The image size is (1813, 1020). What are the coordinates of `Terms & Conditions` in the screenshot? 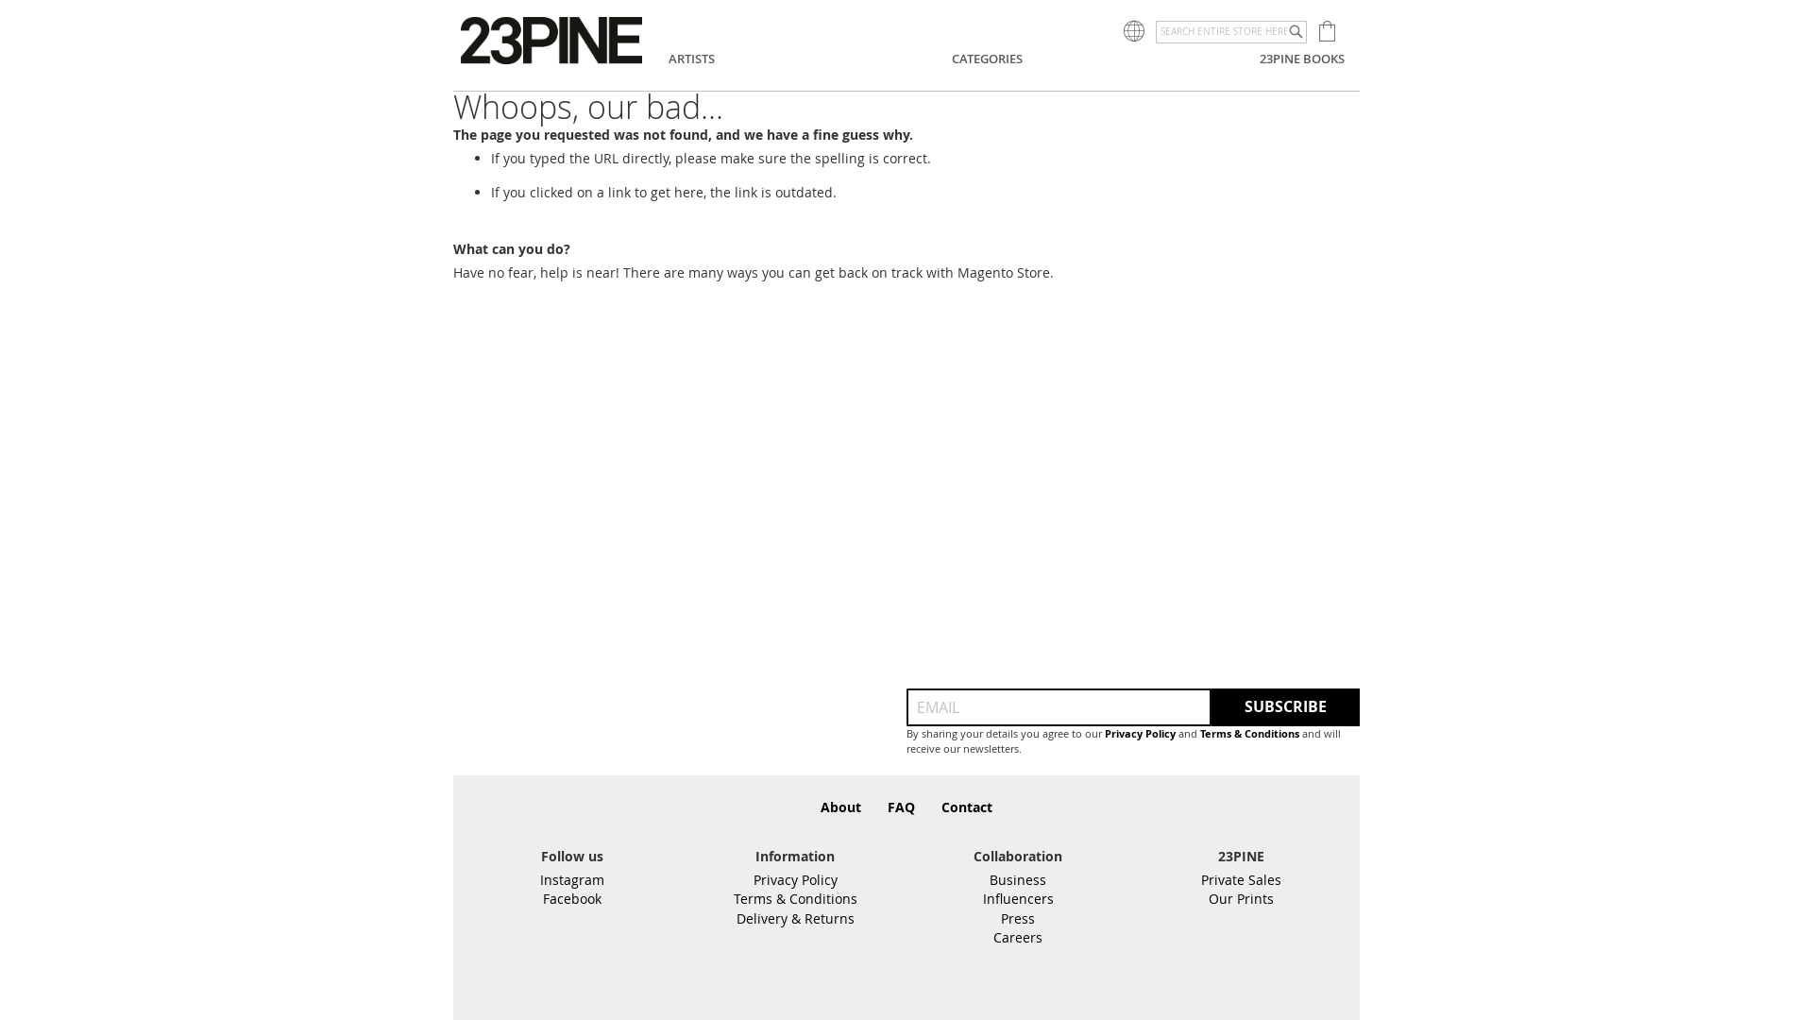 It's located at (1250, 734).